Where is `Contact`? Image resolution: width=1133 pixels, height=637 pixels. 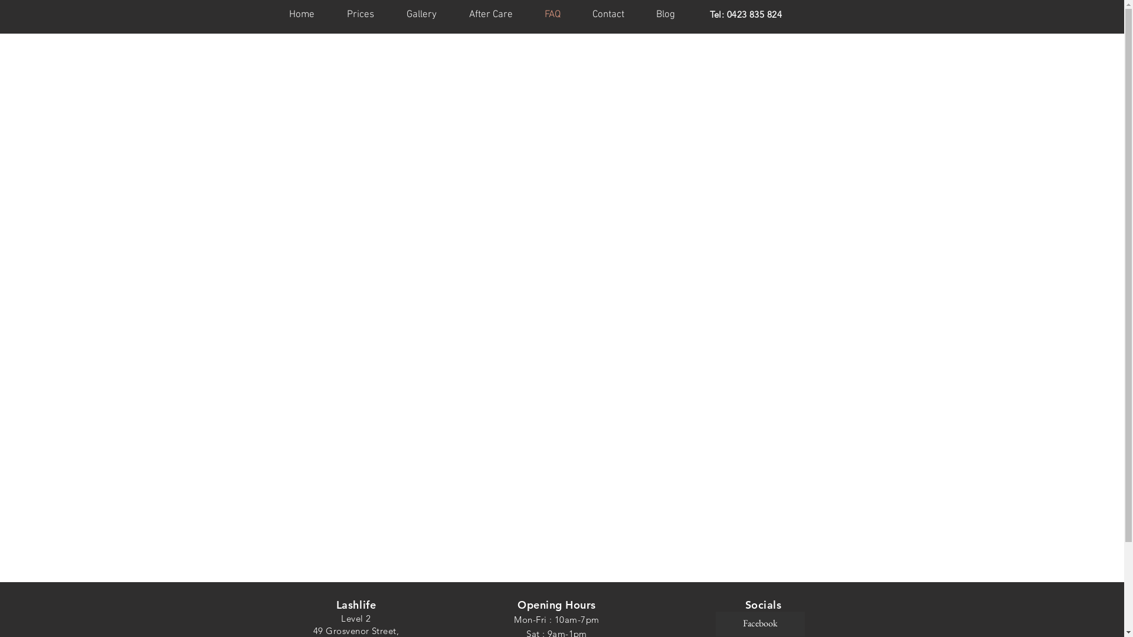
Contact is located at coordinates (608, 15).